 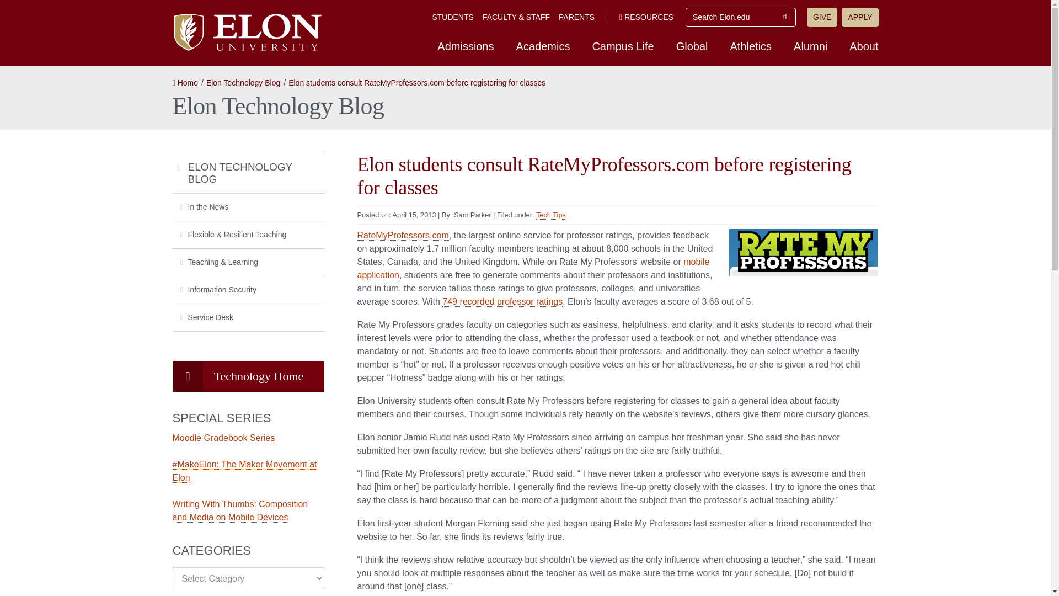 What do you see at coordinates (751, 46) in the screenshot?
I see `Athletics` at bounding box center [751, 46].